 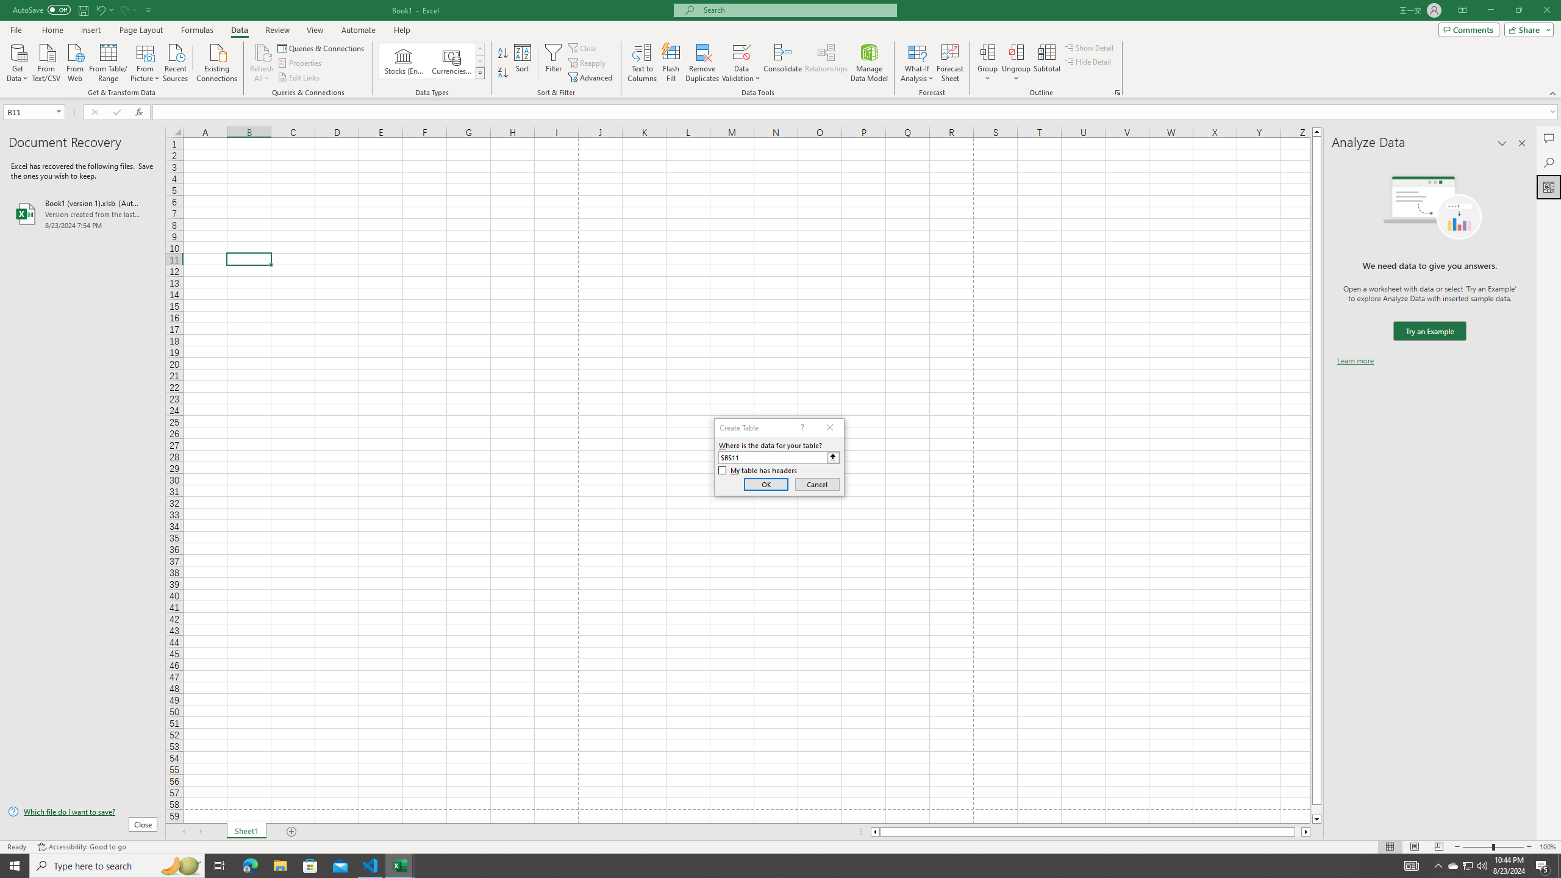 I want to click on Formulas, so click(x=198, y=30).